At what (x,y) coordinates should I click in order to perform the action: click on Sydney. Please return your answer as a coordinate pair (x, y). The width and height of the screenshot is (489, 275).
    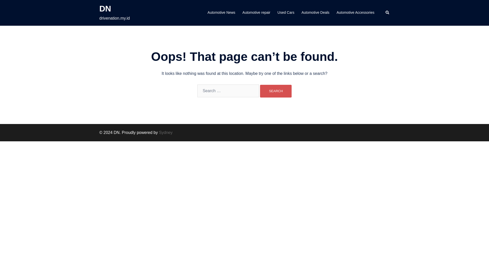
    Looking at the image, I should click on (166, 132).